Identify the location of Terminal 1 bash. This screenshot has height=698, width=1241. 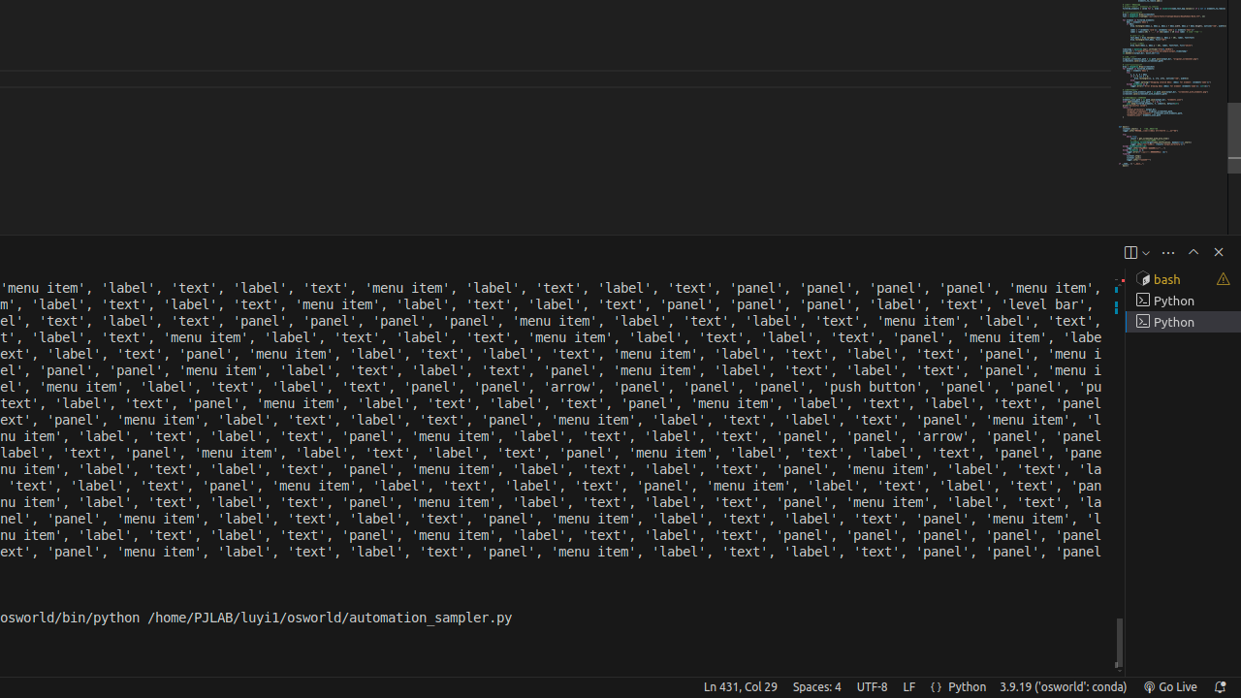
(1183, 279).